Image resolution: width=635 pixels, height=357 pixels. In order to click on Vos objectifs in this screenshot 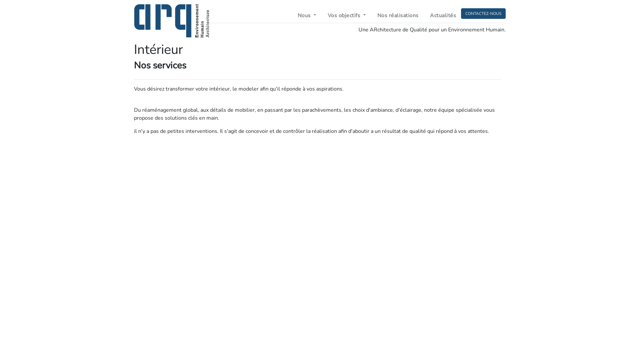, I will do `click(347, 15)`.